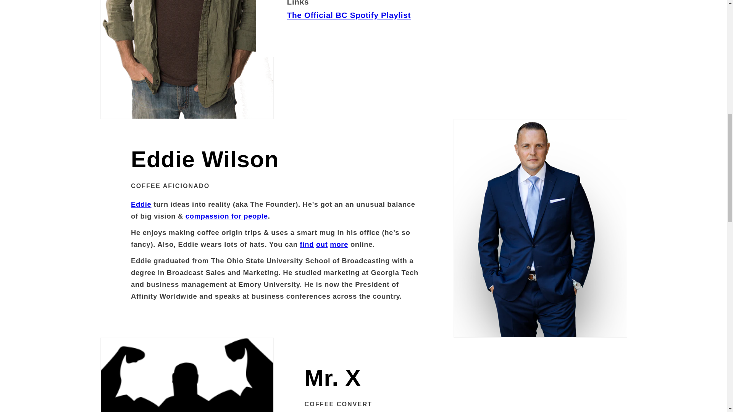 This screenshot has width=733, height=412. What do you see at coordinates (227, 216) in the screenshot?
I see `compassion for people` at bounding box center [227, 216].